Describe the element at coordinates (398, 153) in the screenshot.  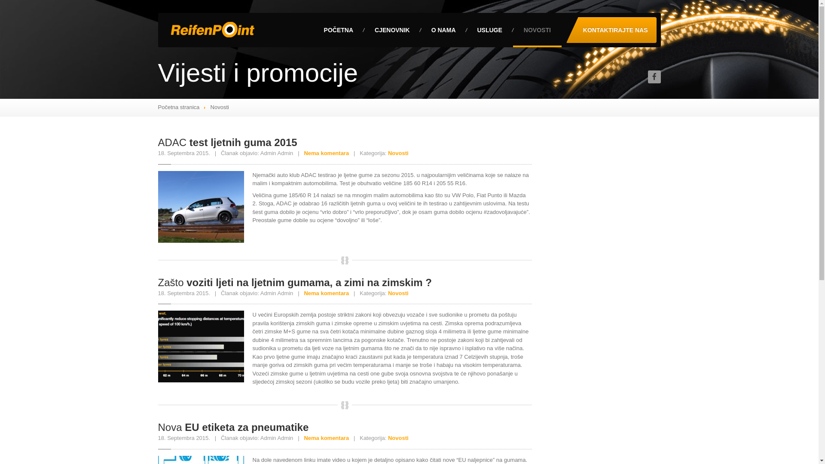
I see `Novosti` at that location.